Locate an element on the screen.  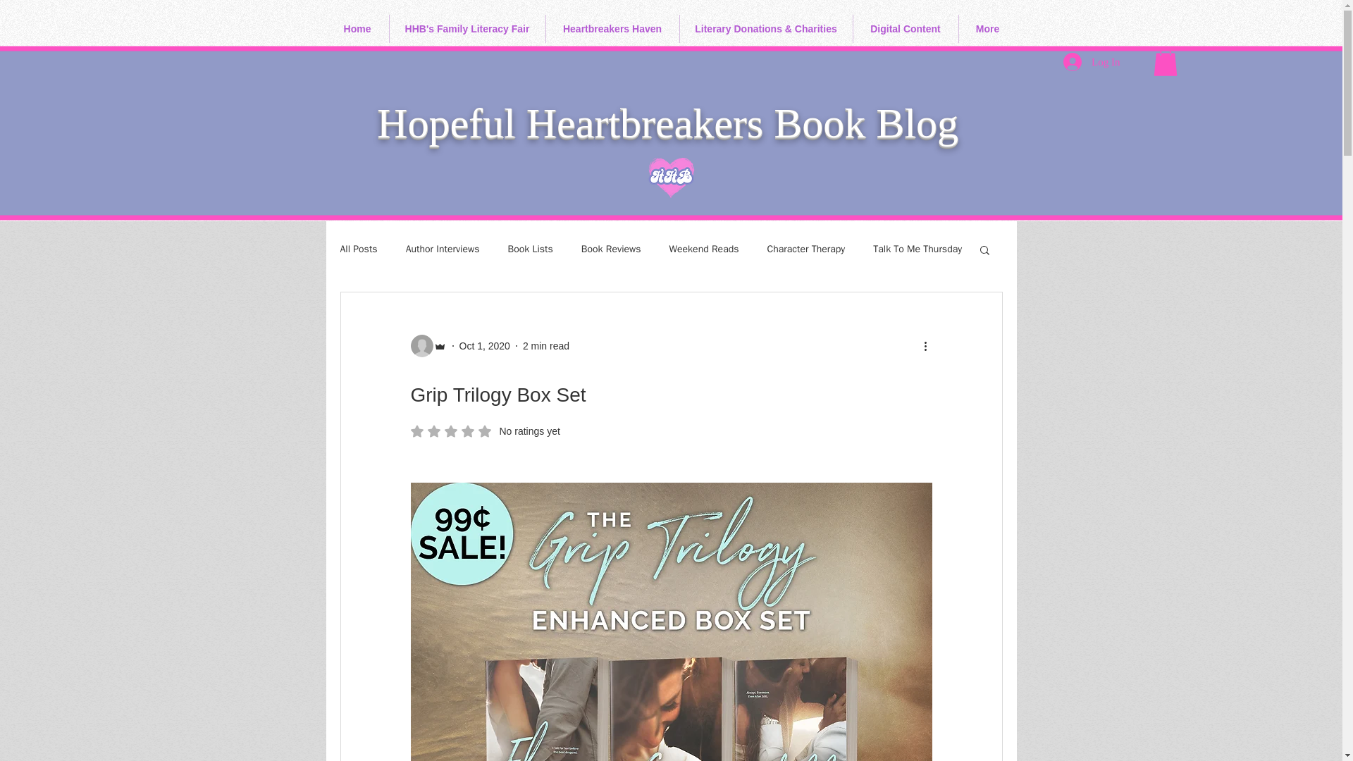
Author Interviews is located at coordinates (485, 431).